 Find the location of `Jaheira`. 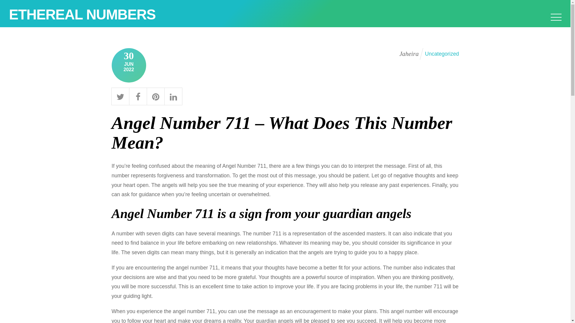

Jaheira is located at coordinates (408, 54).